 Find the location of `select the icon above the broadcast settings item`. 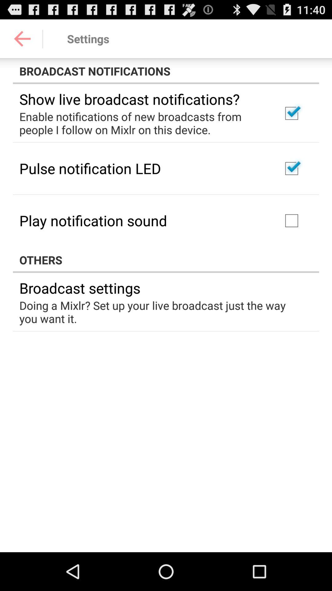

select the icon above the broadcast settings item is located at coordinates (166, 260).